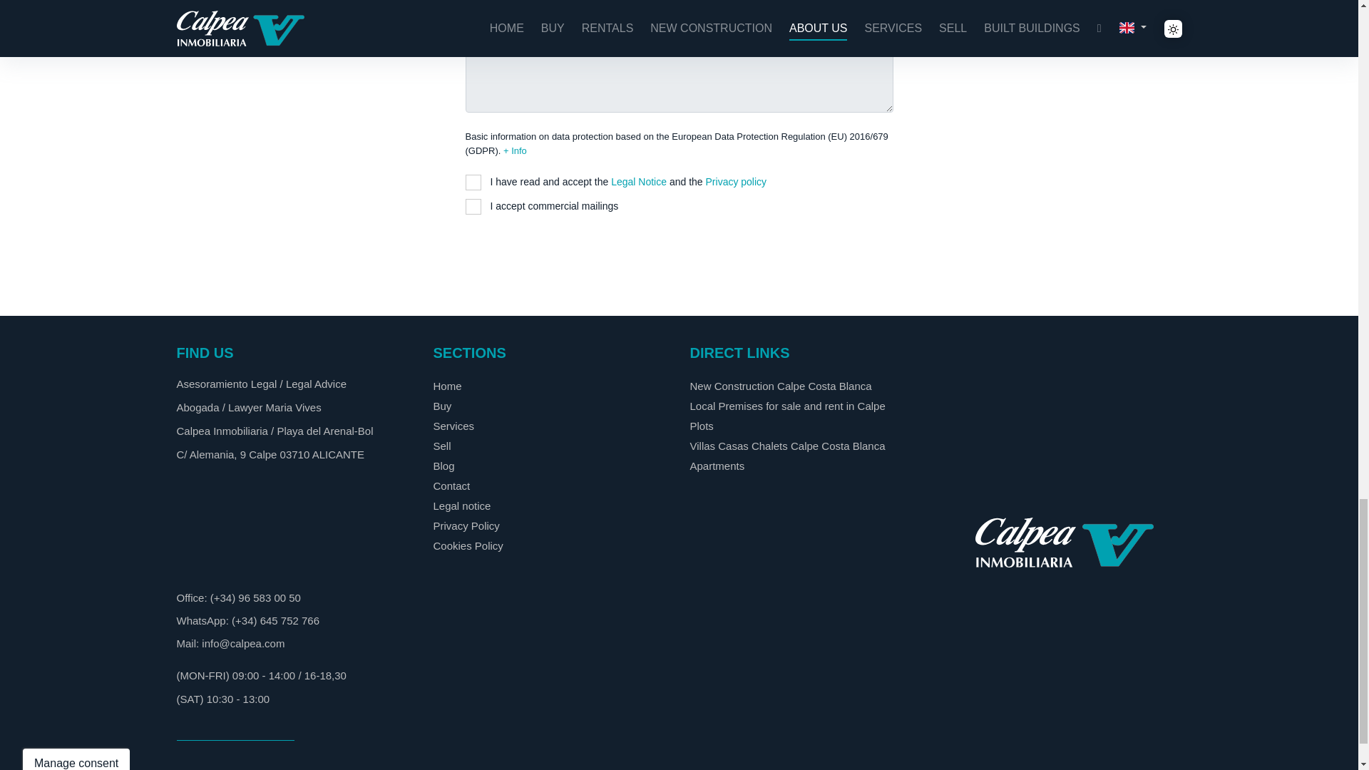 The width and height of the screenshot is (1369, 770). What do you see at coordinates (442, 405) in the screenshot?
I see `Buy` at bounding box center [442, 405].